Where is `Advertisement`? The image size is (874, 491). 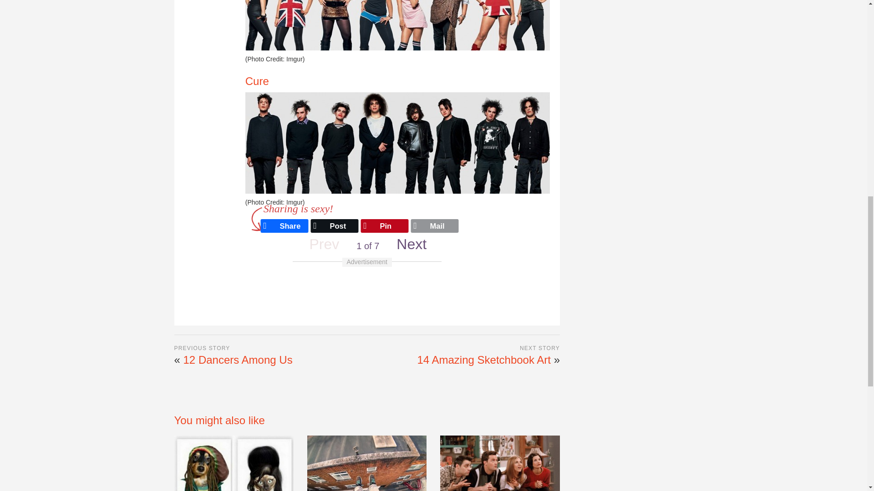 Advertisement is located at coordinates (366, 291).